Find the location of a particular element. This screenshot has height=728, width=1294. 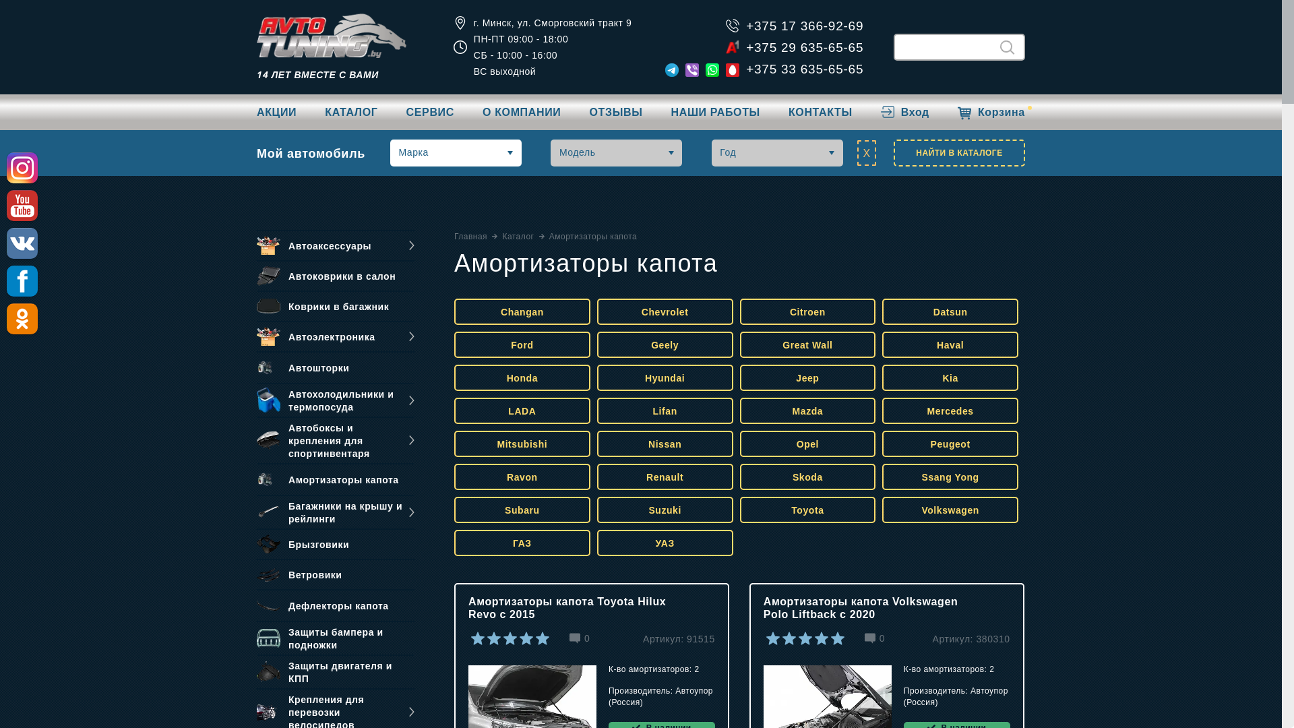

Jeep is located at coordinates (808, 377).